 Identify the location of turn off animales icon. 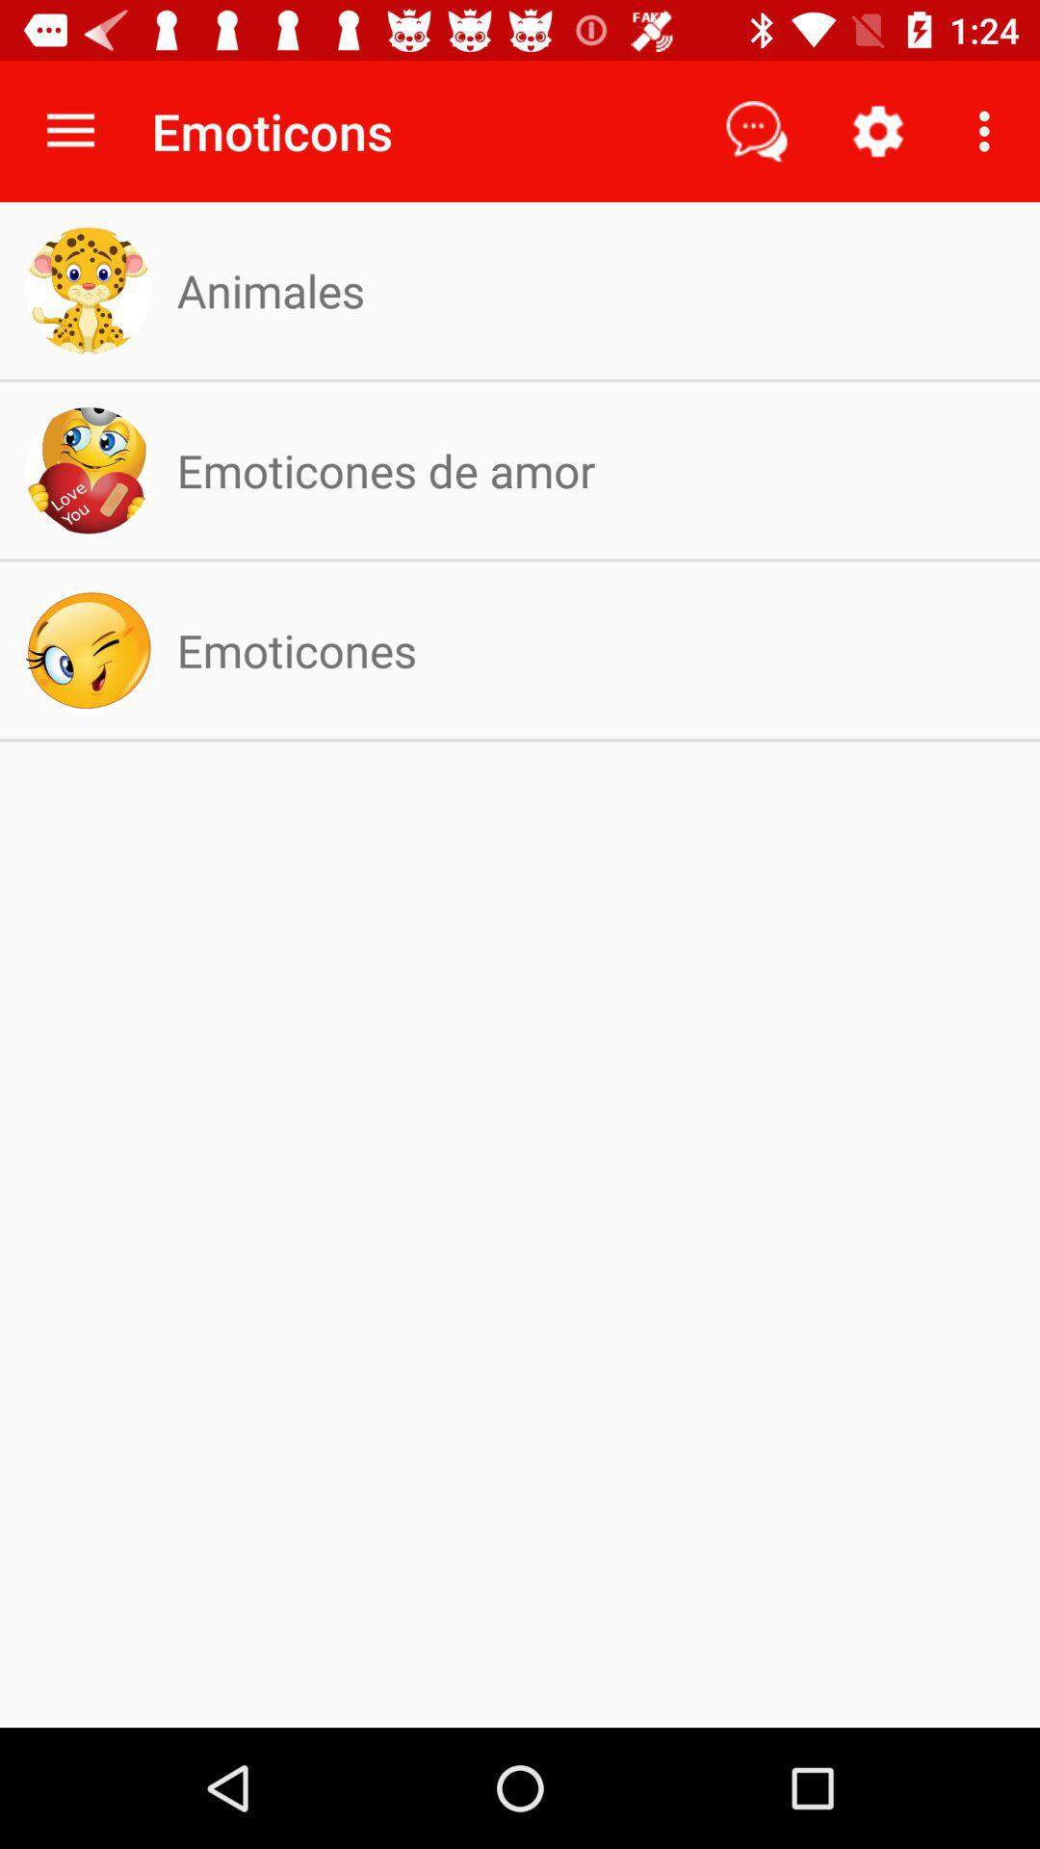
(270, 291).